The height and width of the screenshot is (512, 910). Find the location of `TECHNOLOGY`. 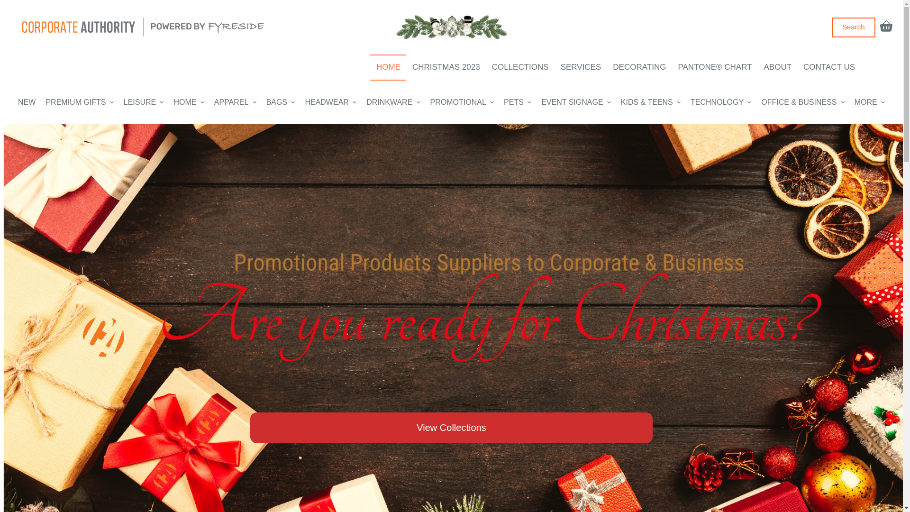

TECHNOLOGY is located at coordinates (721, 102).